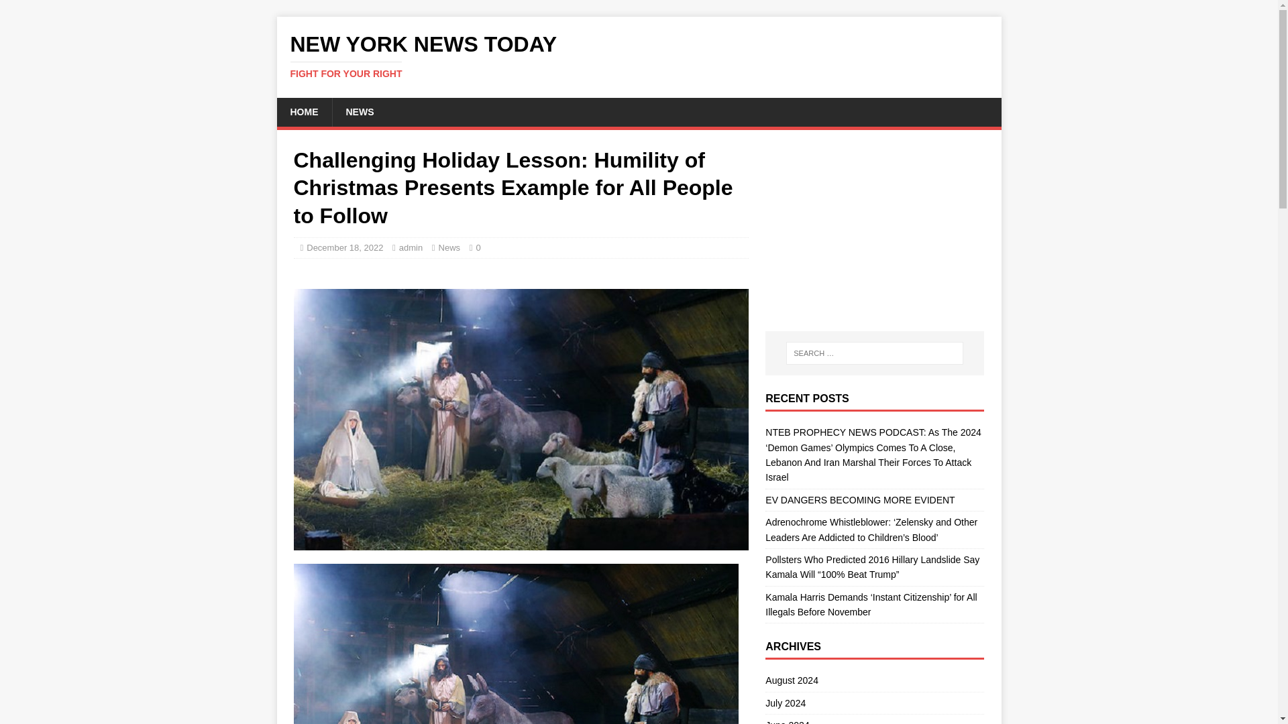 The width and height of the screenshot is (1288, 724). Describe the element at coordinates (344, 247) in the screenshot. I see `December 18, 2022` at that location.